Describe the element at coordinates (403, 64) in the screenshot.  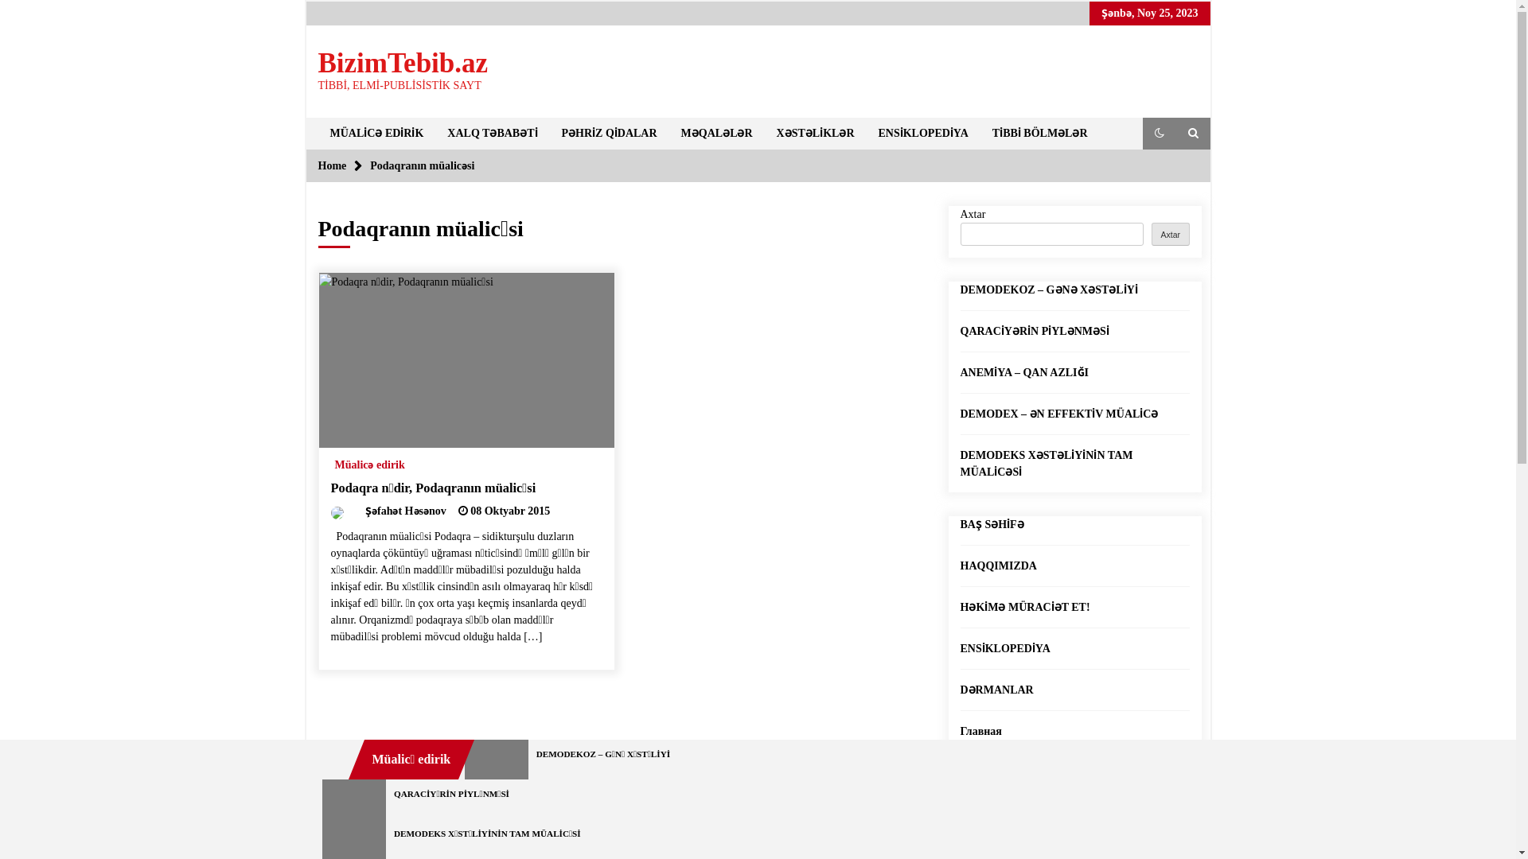
I see `BizimTebib.az` at that location.